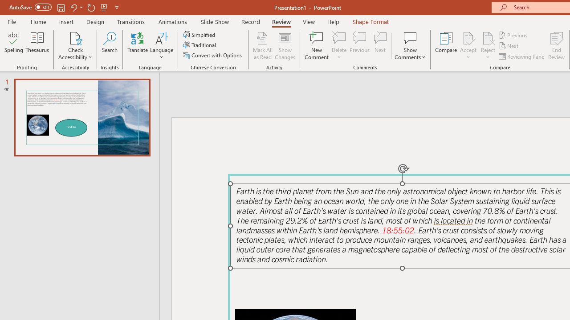  What do you see at coordinates (317, 45) in the screenshot?
I see `New Comment` at bounding box center [317, 45].